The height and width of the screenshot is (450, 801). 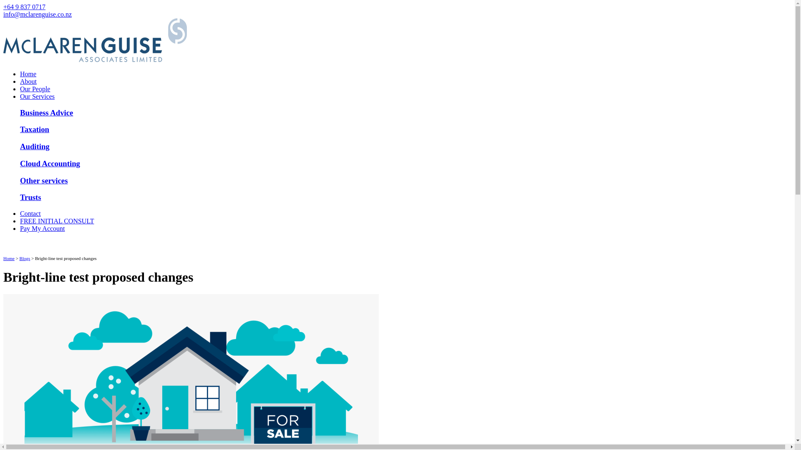 I want to click on About, so click(x=28, y=81).